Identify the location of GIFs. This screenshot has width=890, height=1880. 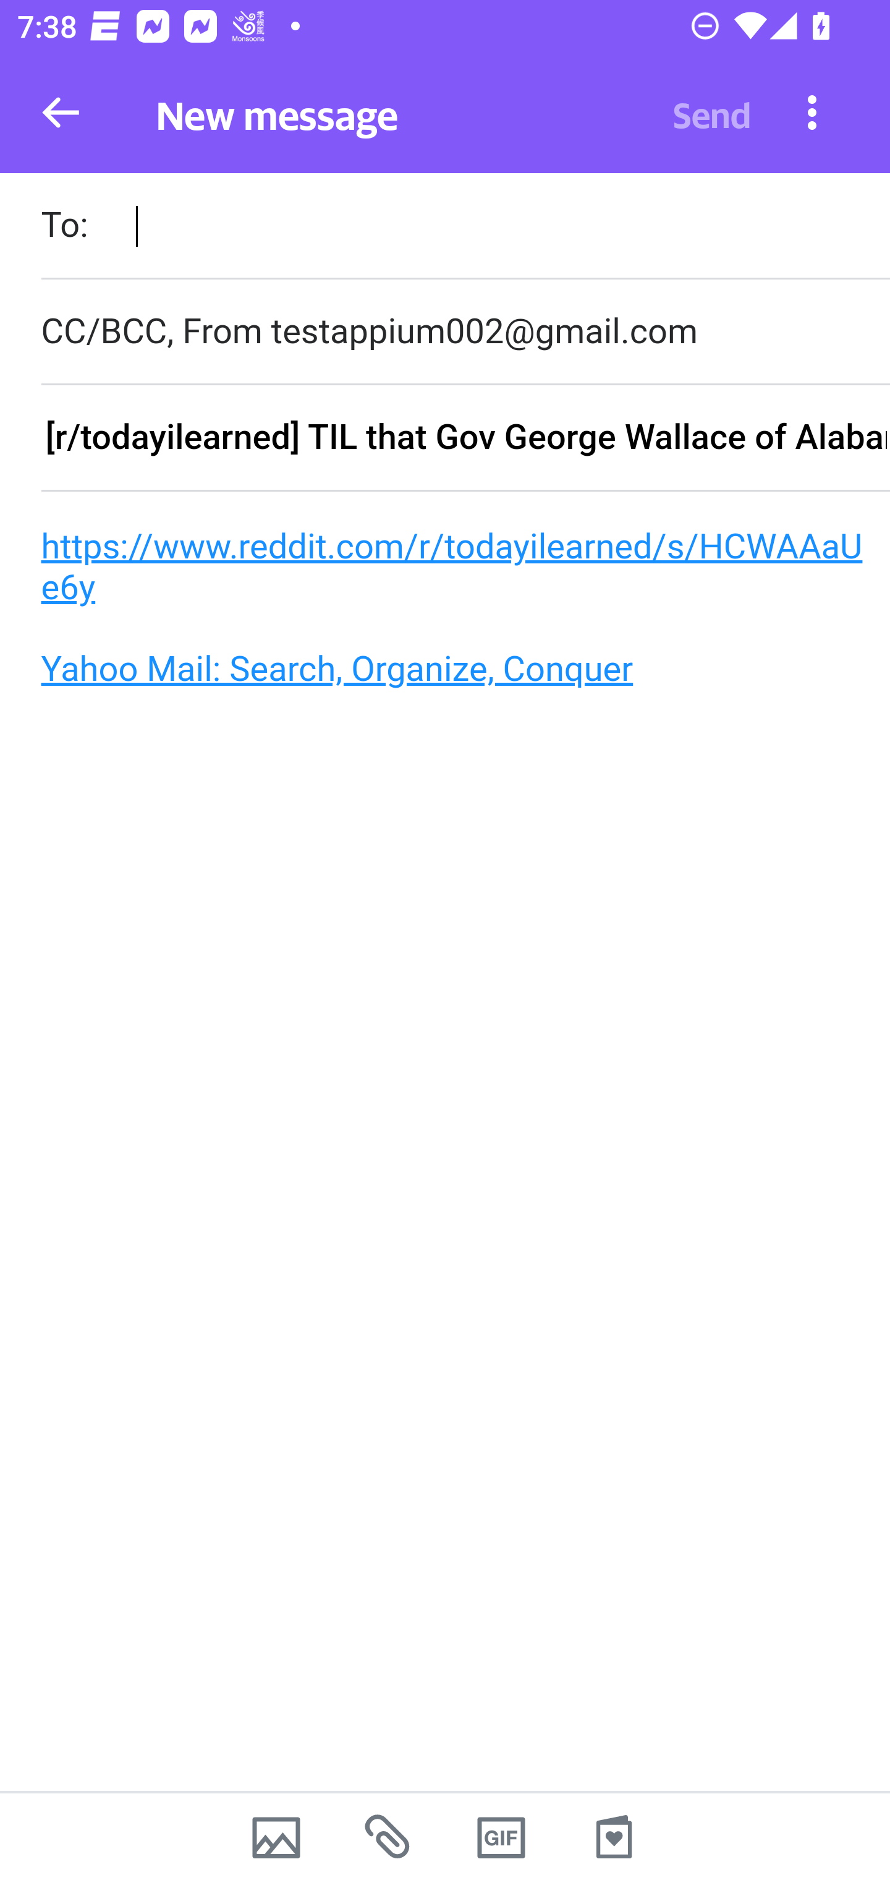
(501, 1837).